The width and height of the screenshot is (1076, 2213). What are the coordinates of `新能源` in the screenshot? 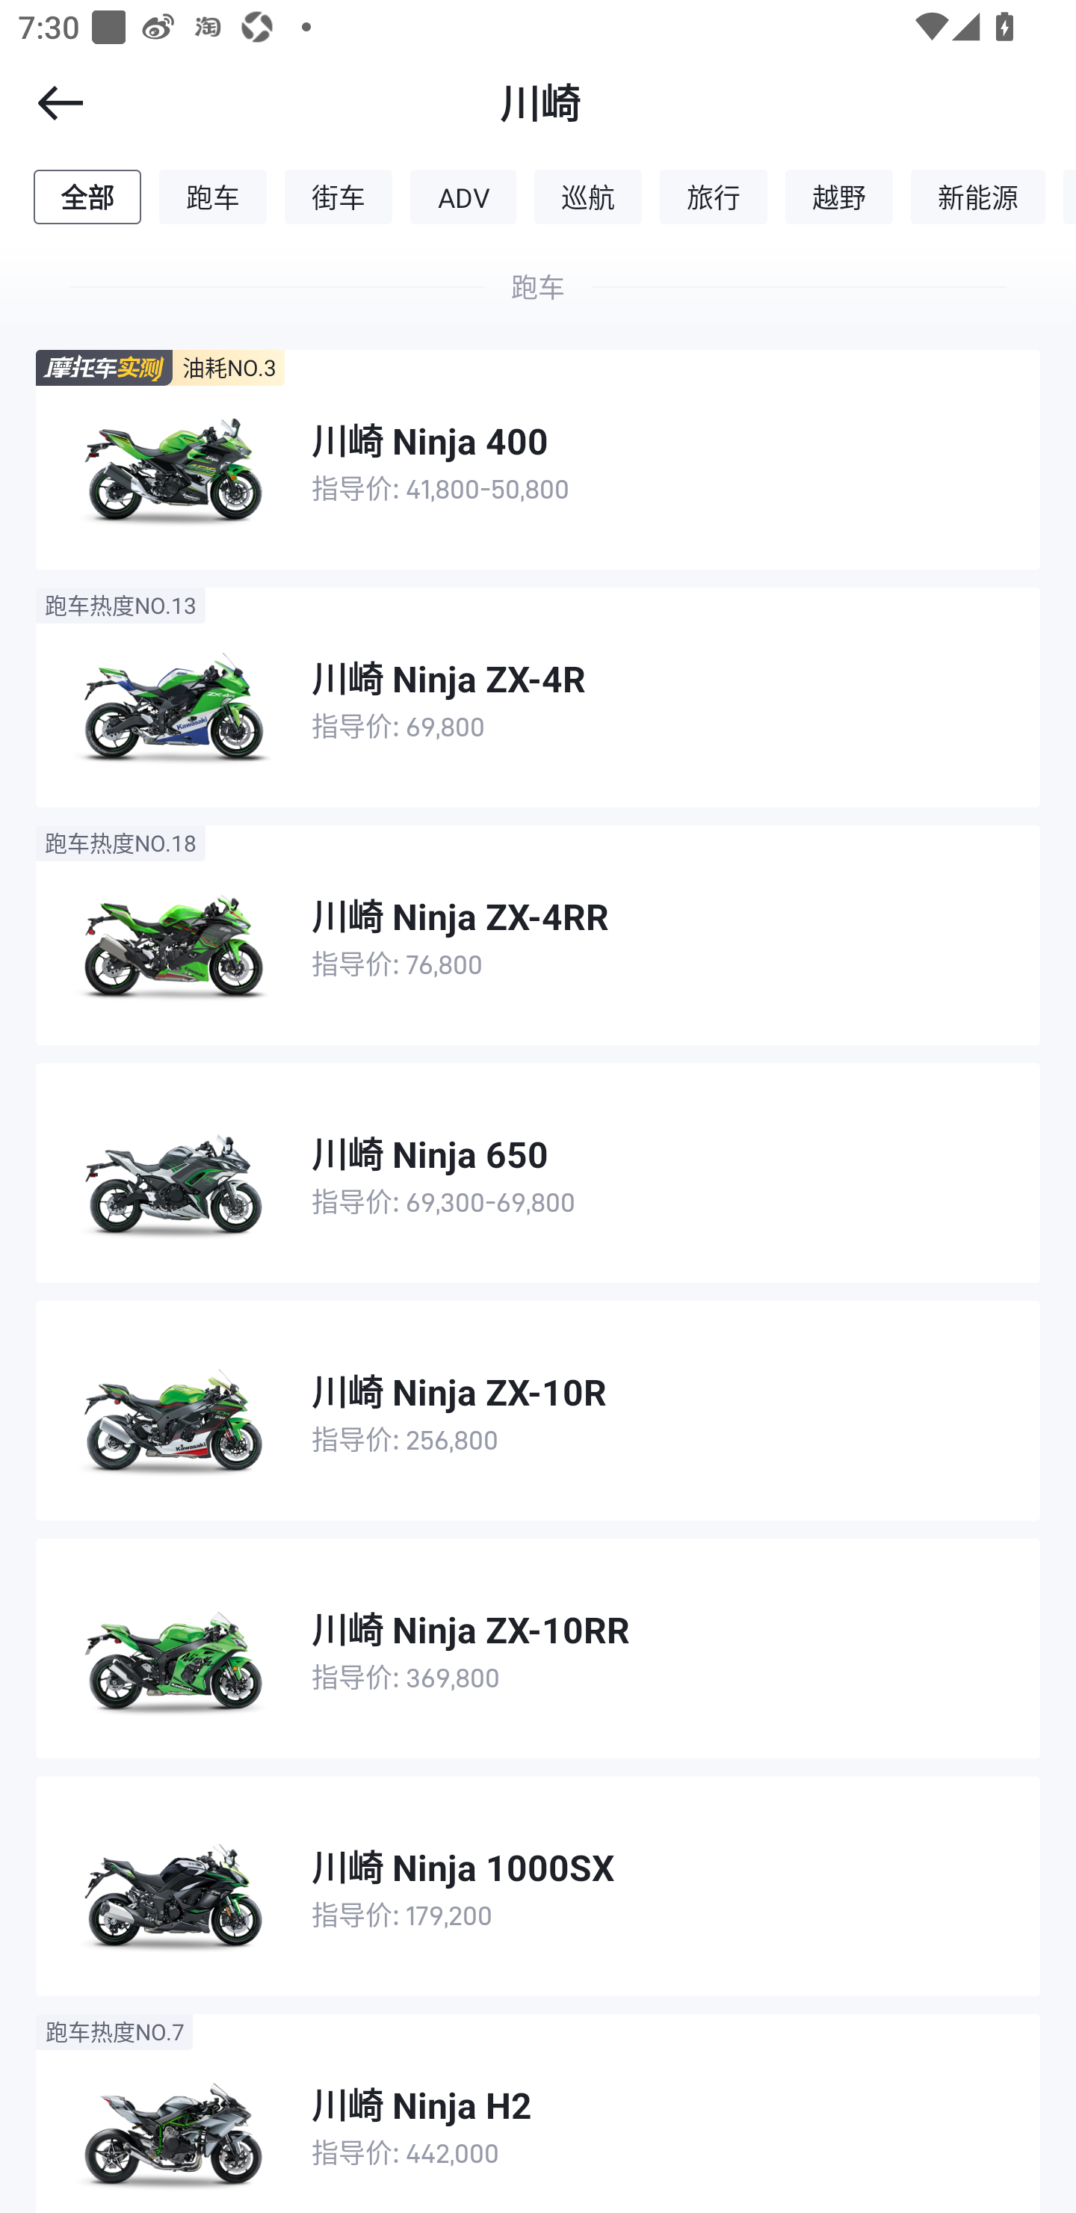 It's located at (978, 196).